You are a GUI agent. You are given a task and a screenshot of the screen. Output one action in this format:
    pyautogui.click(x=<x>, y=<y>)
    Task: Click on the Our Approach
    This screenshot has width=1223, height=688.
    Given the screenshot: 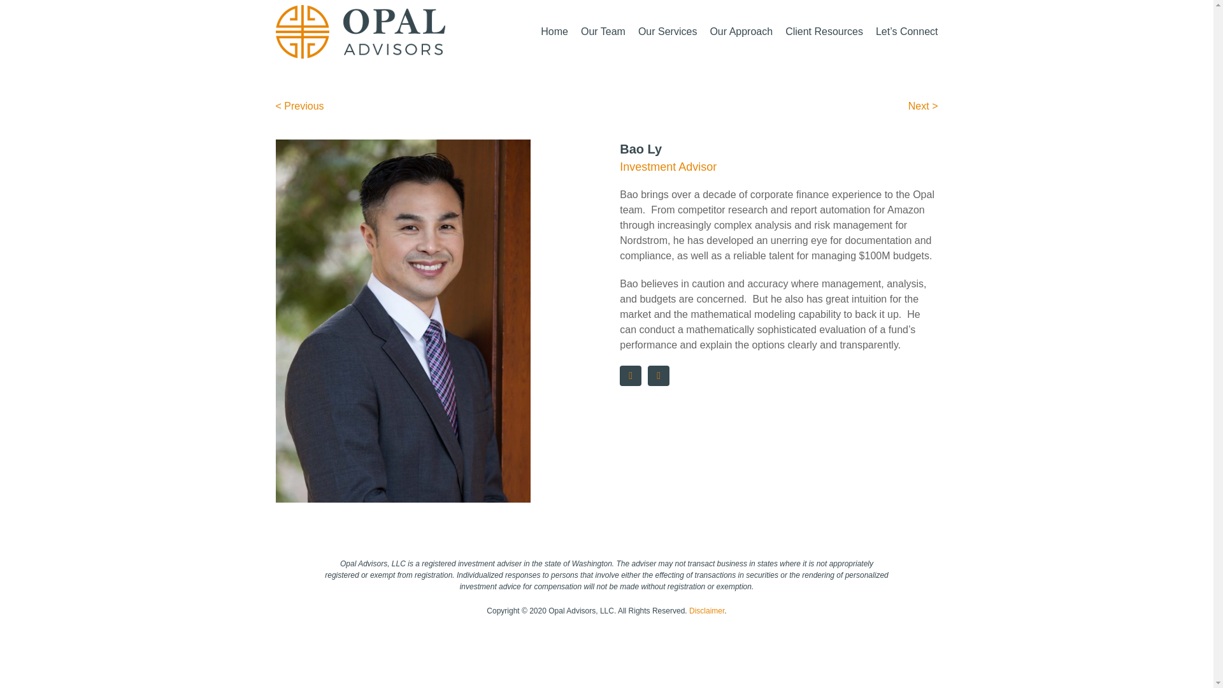 What is the action you would take?
    pyautogui.click(x=741, y=32)
    